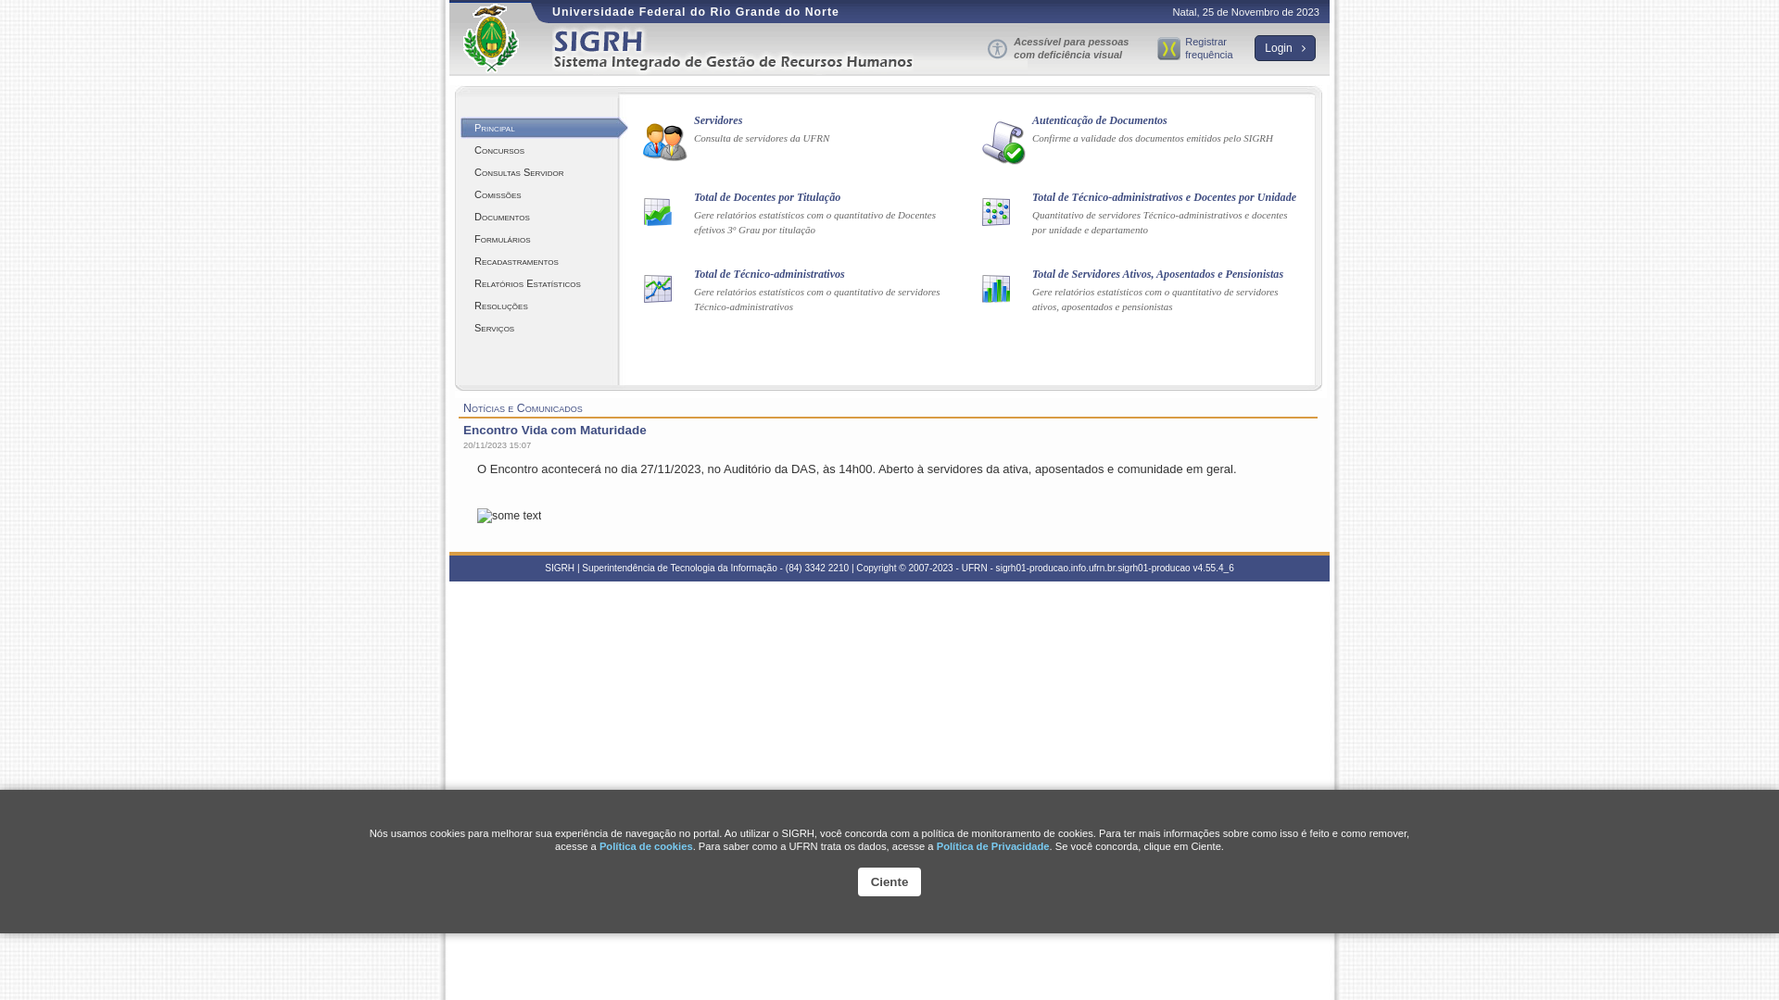 The width and height of the screenshot is (1779, 1000). I want to click on Ciente, so click(889, 881).